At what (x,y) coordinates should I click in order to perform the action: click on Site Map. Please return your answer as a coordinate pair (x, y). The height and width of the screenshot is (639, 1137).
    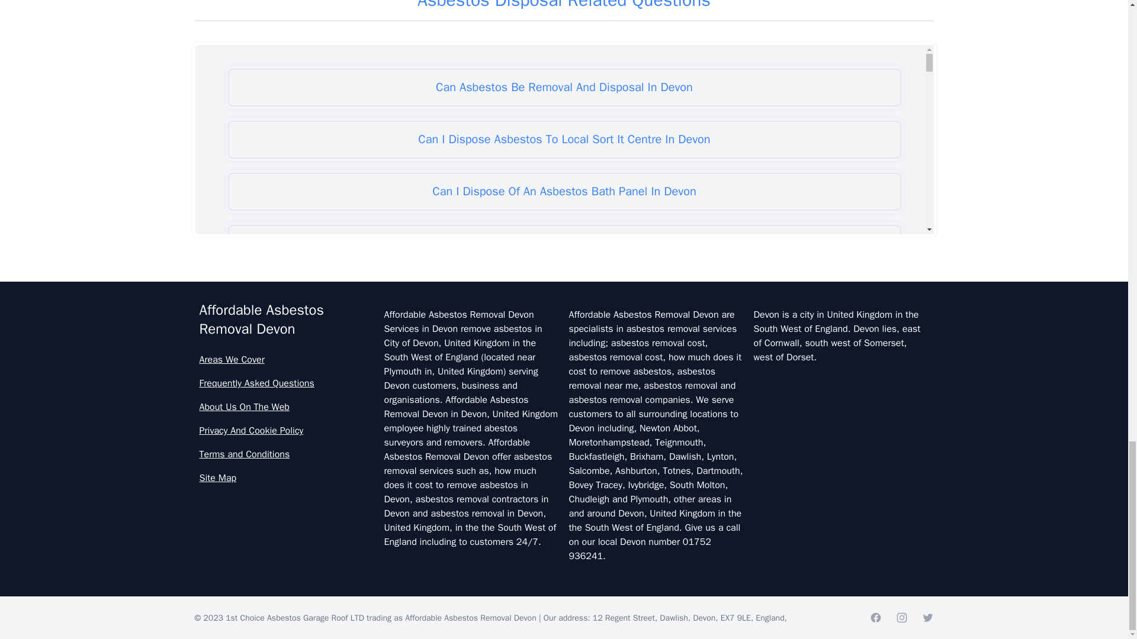
    Looking at the image, I should click on (287, 477).